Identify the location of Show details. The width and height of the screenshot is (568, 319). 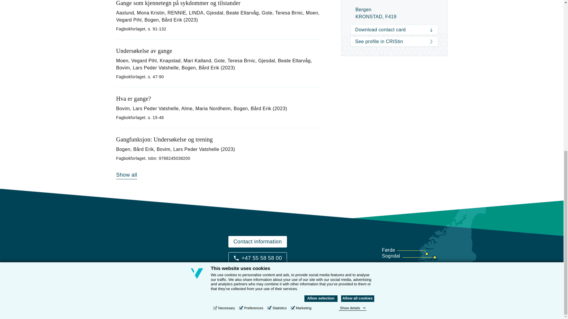
(353, 23).